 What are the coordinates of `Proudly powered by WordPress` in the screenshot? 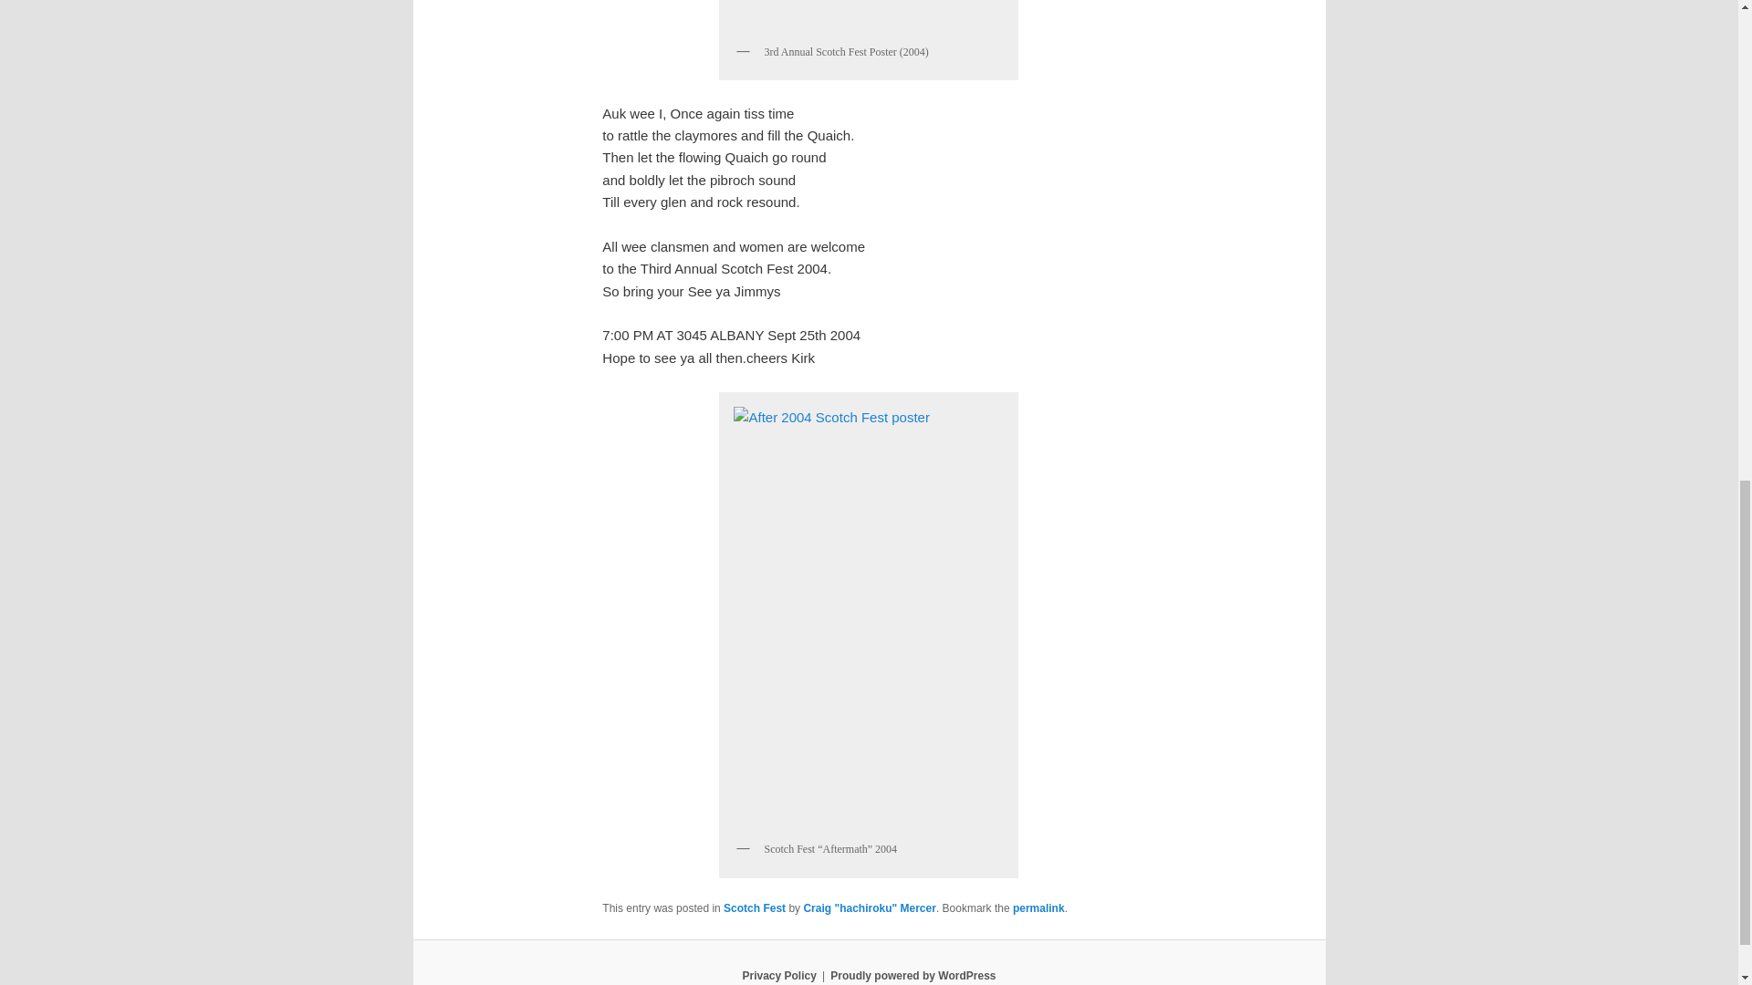 It's located at (912, 975).